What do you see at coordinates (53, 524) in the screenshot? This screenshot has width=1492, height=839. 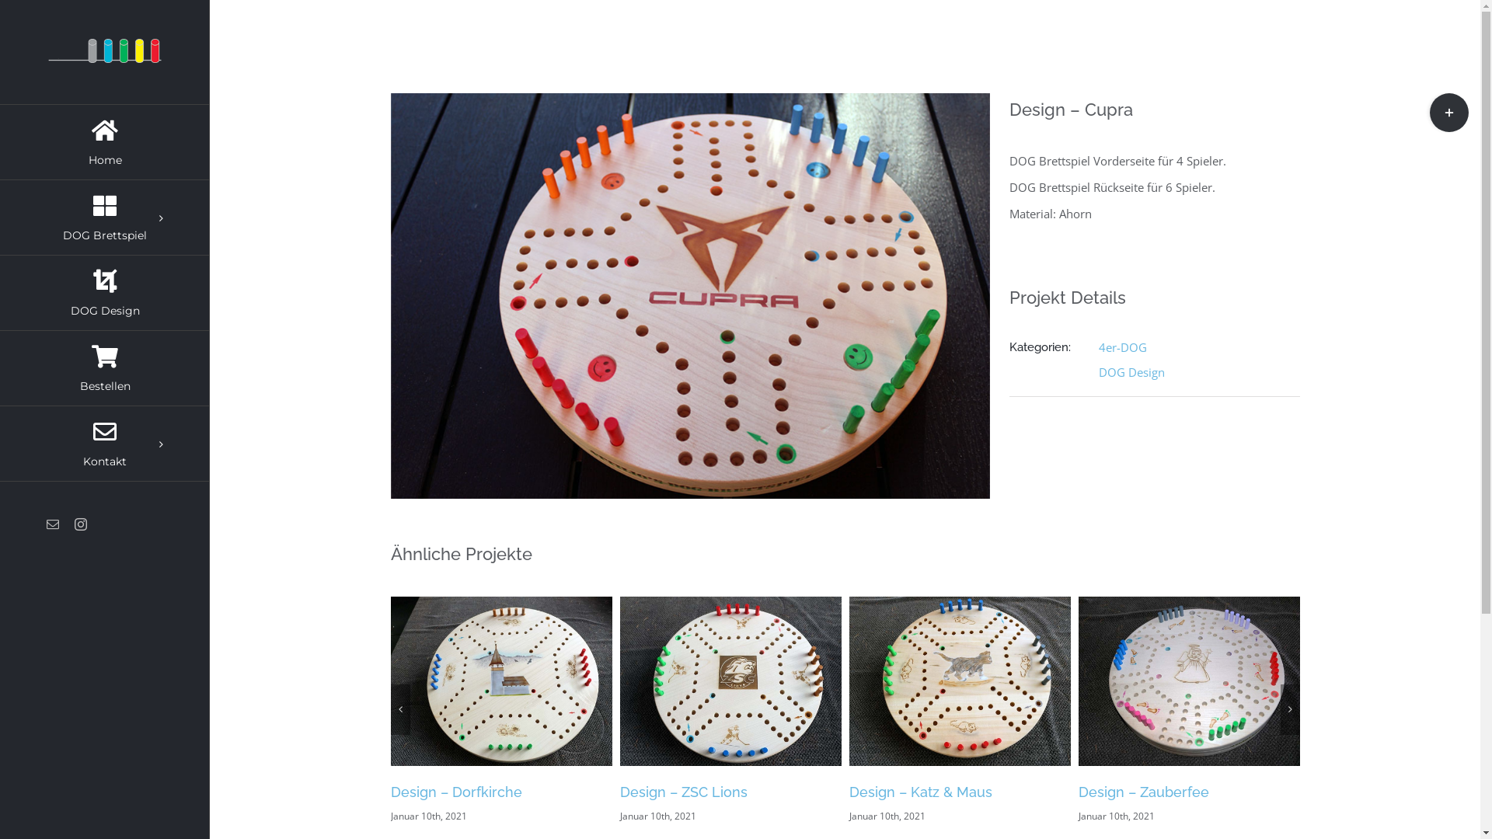 I see `E-Mail` at bounding box center [53, 524].